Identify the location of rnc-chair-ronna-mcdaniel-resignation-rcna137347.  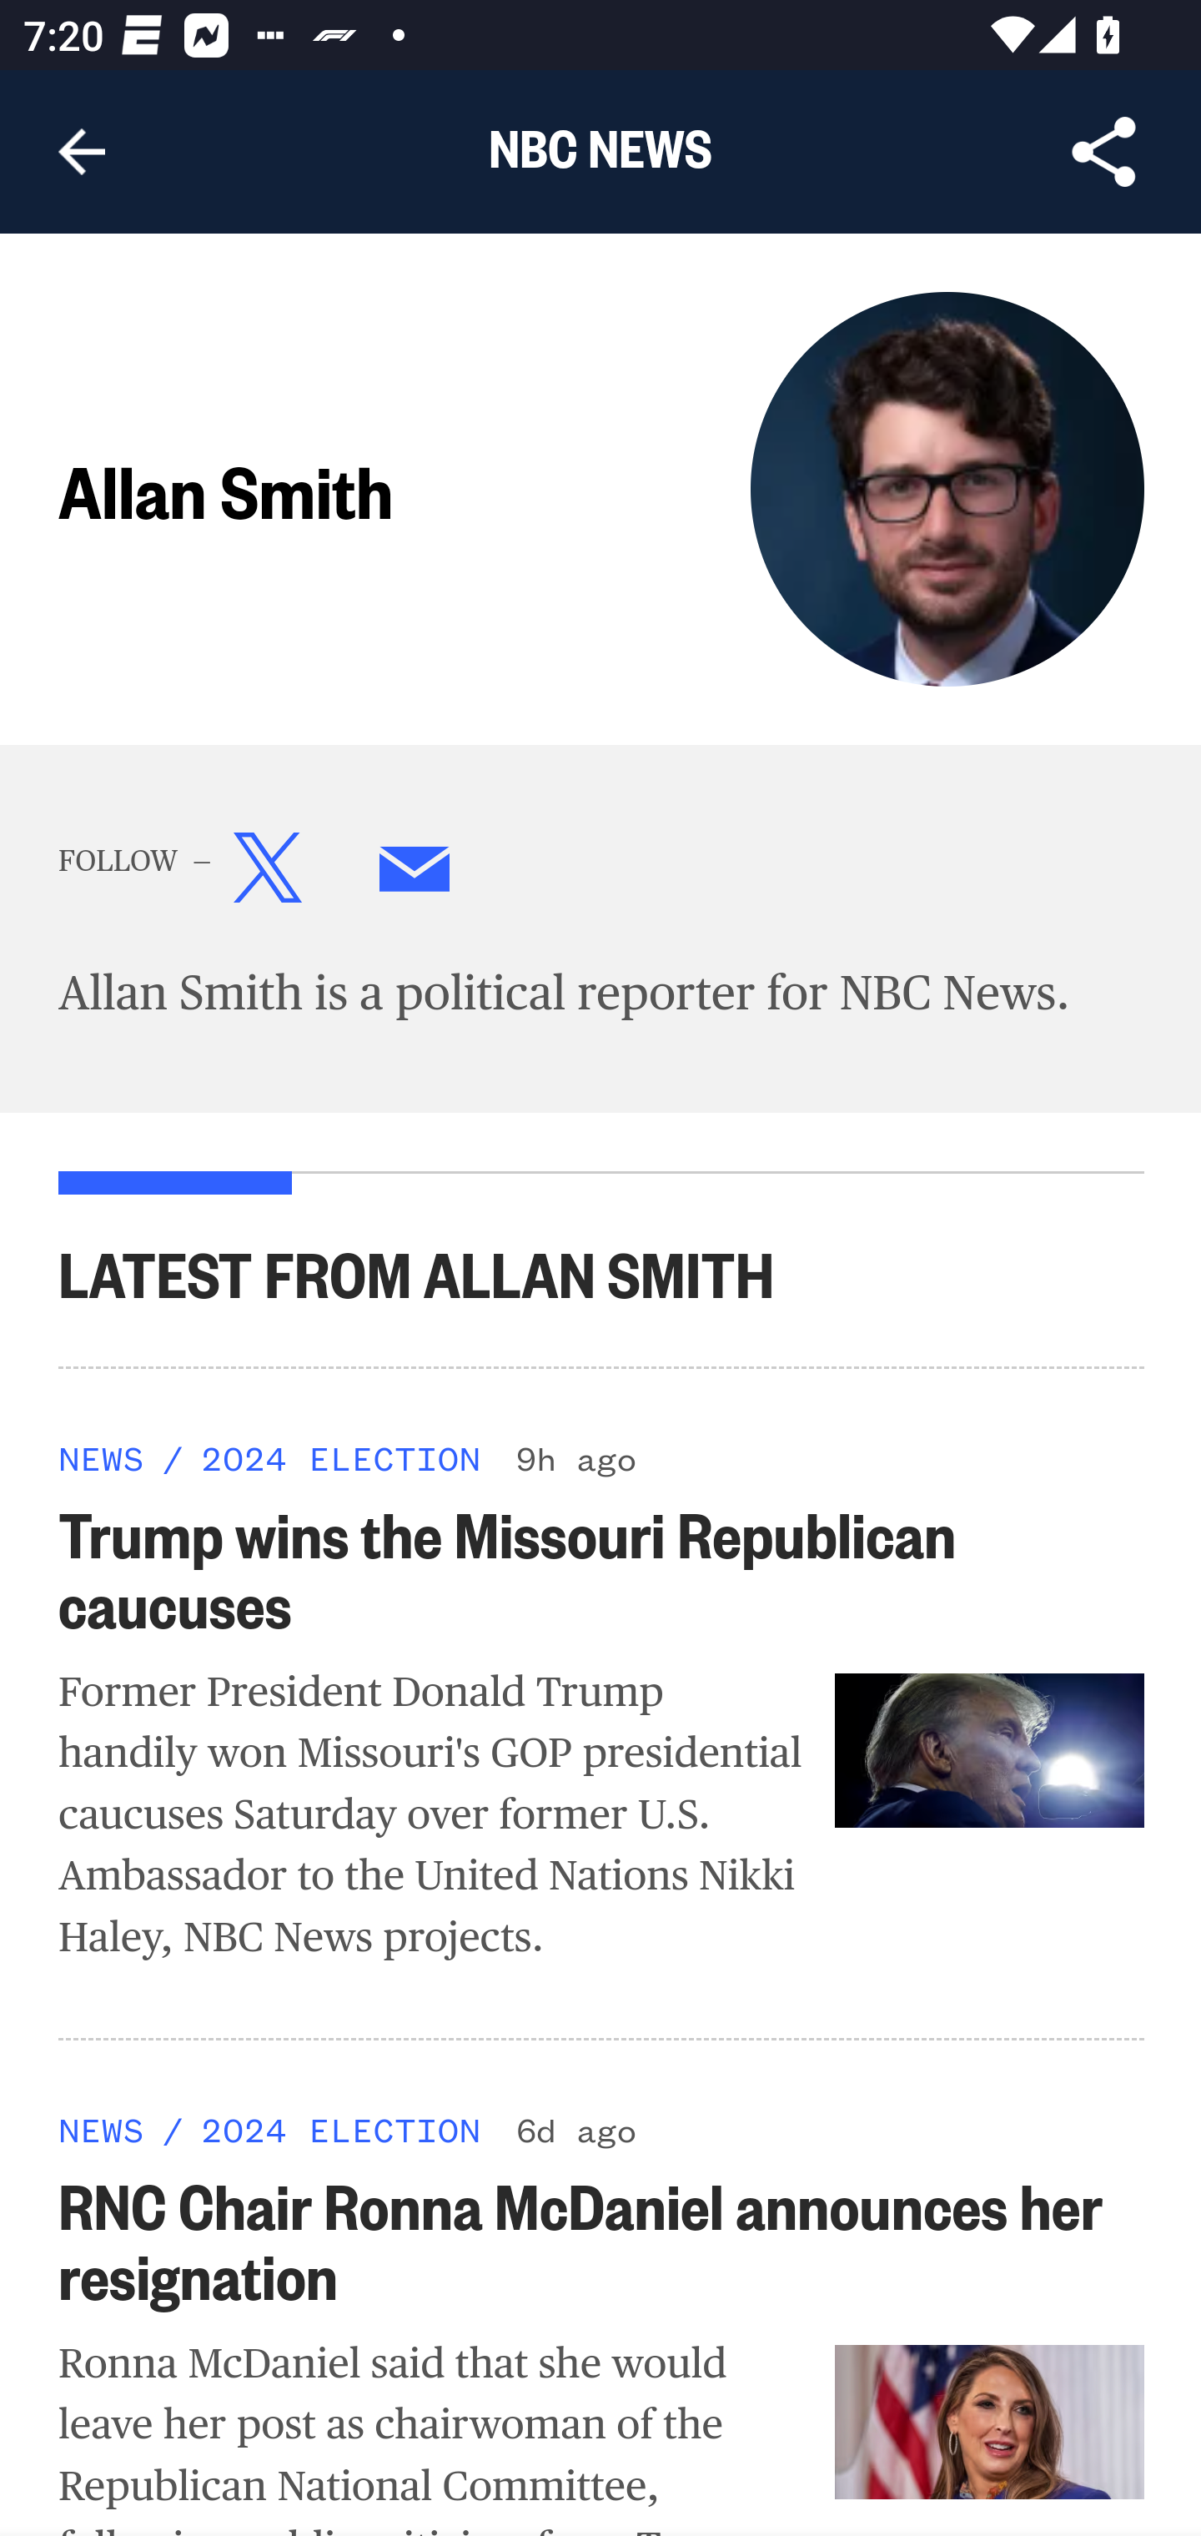
(991, 2421).